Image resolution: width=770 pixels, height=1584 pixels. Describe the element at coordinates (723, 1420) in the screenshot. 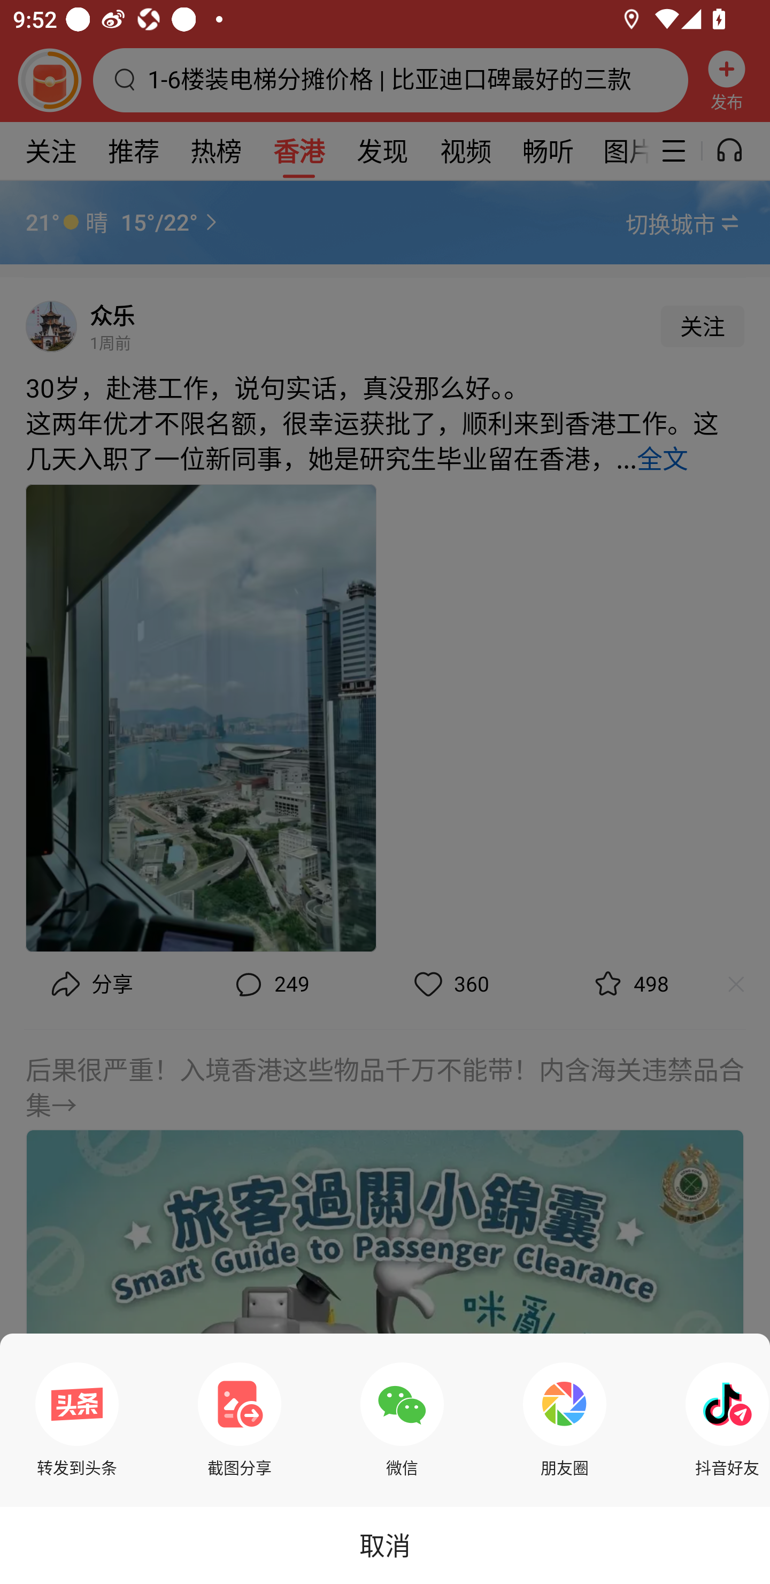

I see `抖音好友` at that location.